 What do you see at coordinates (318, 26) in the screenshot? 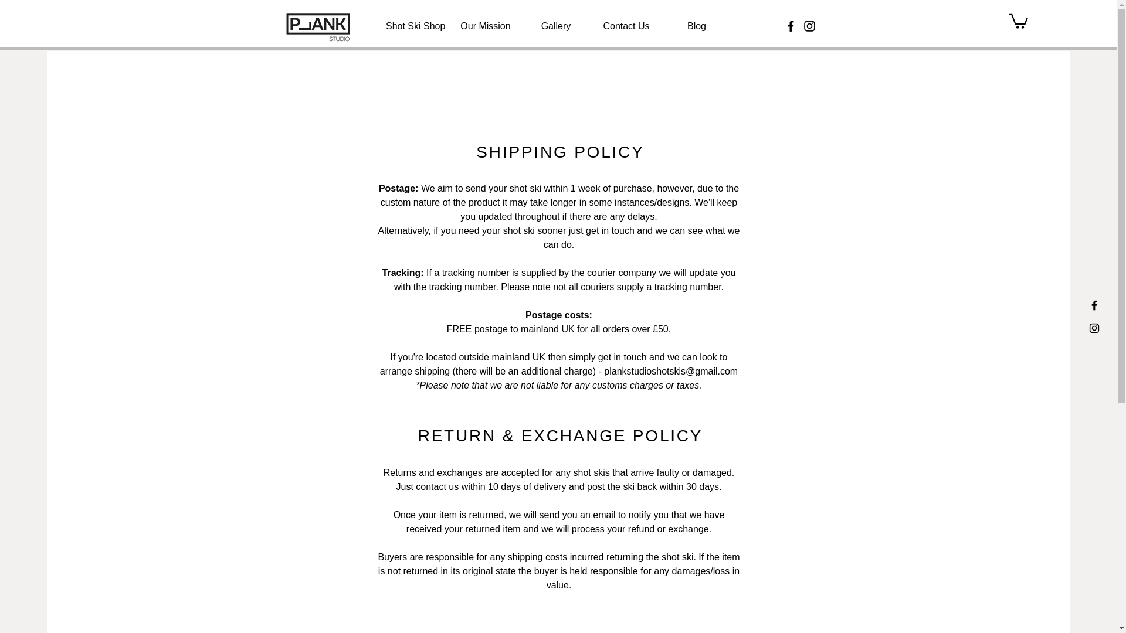
I see `Plank Studio shot skis` at bounding box center [318, 26].